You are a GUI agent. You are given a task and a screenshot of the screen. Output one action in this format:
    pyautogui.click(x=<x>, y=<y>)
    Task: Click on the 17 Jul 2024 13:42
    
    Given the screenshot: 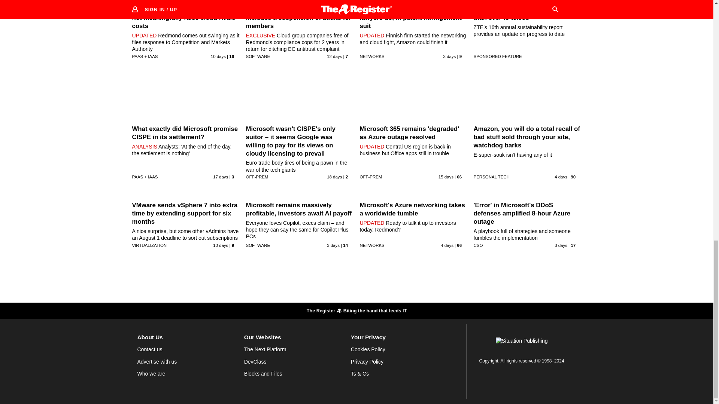 What is the action you would take?
    pyautogui.click(x=220, y=177)
    